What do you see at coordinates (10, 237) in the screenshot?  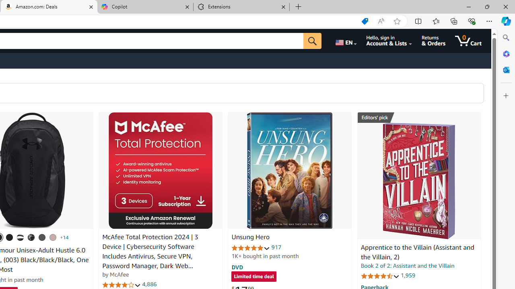 I see `(001) Black / Black / Metallic Gold` at bounding box center [10, 237].